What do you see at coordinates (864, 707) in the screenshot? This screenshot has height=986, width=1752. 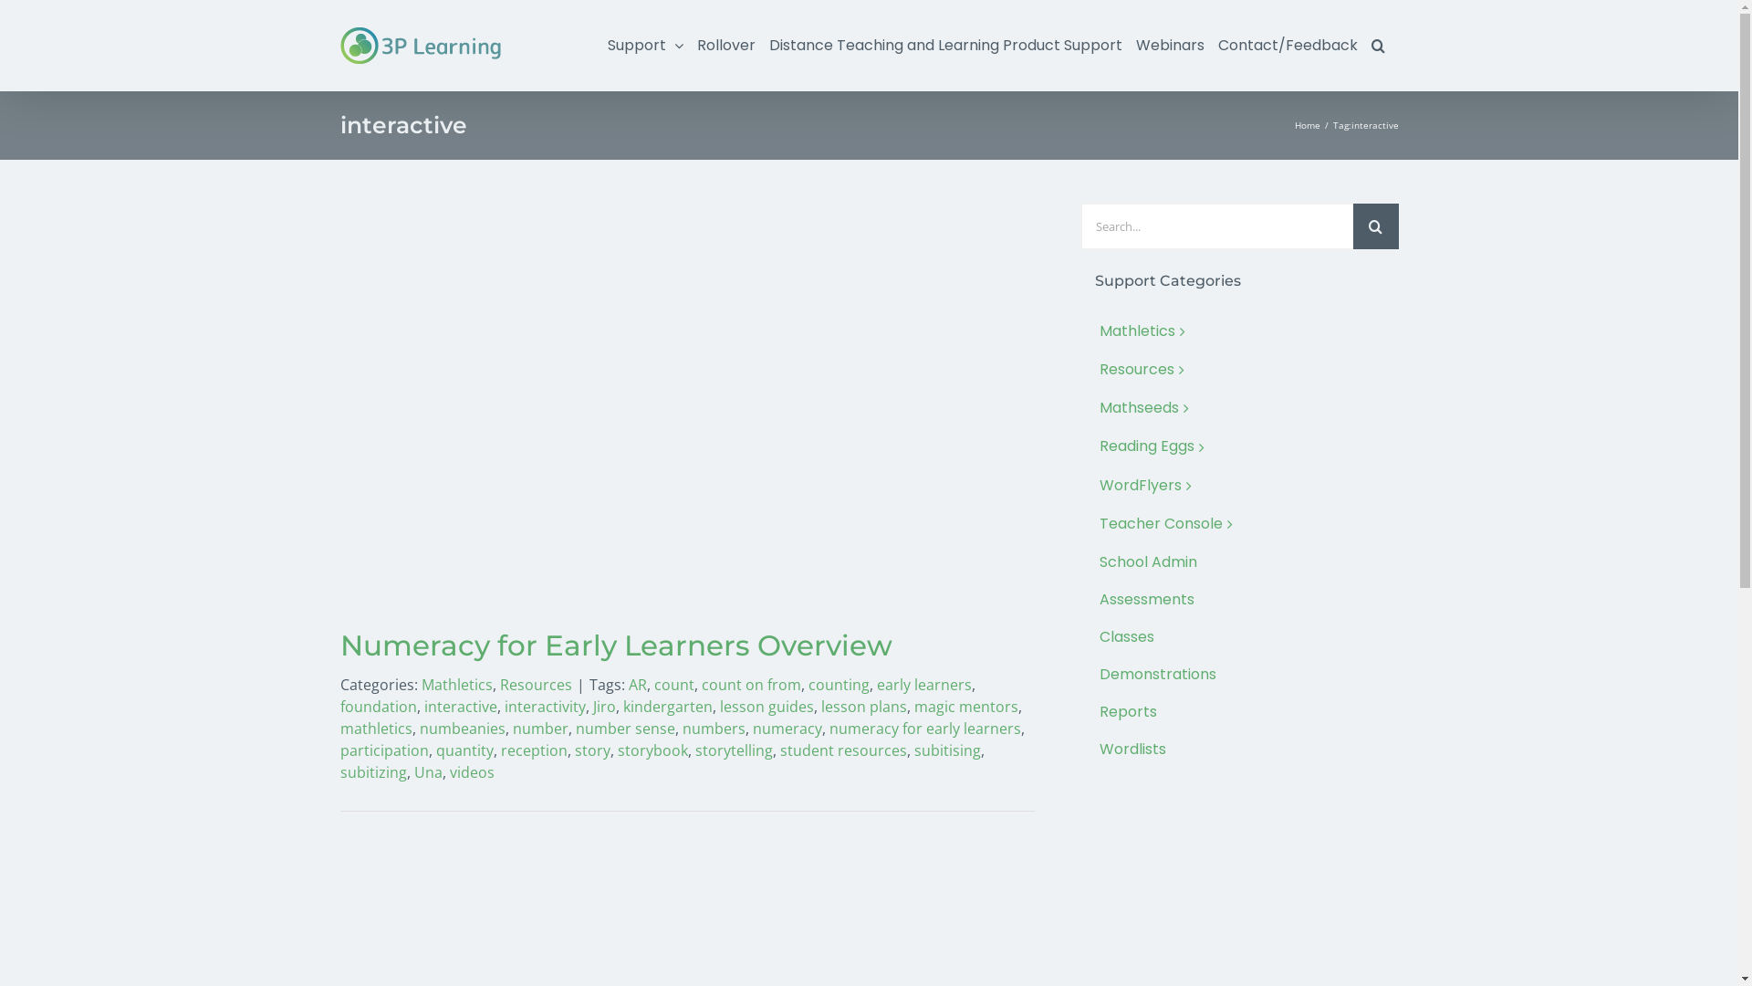 I see `lesson plans` at bounding box center [864, 707].